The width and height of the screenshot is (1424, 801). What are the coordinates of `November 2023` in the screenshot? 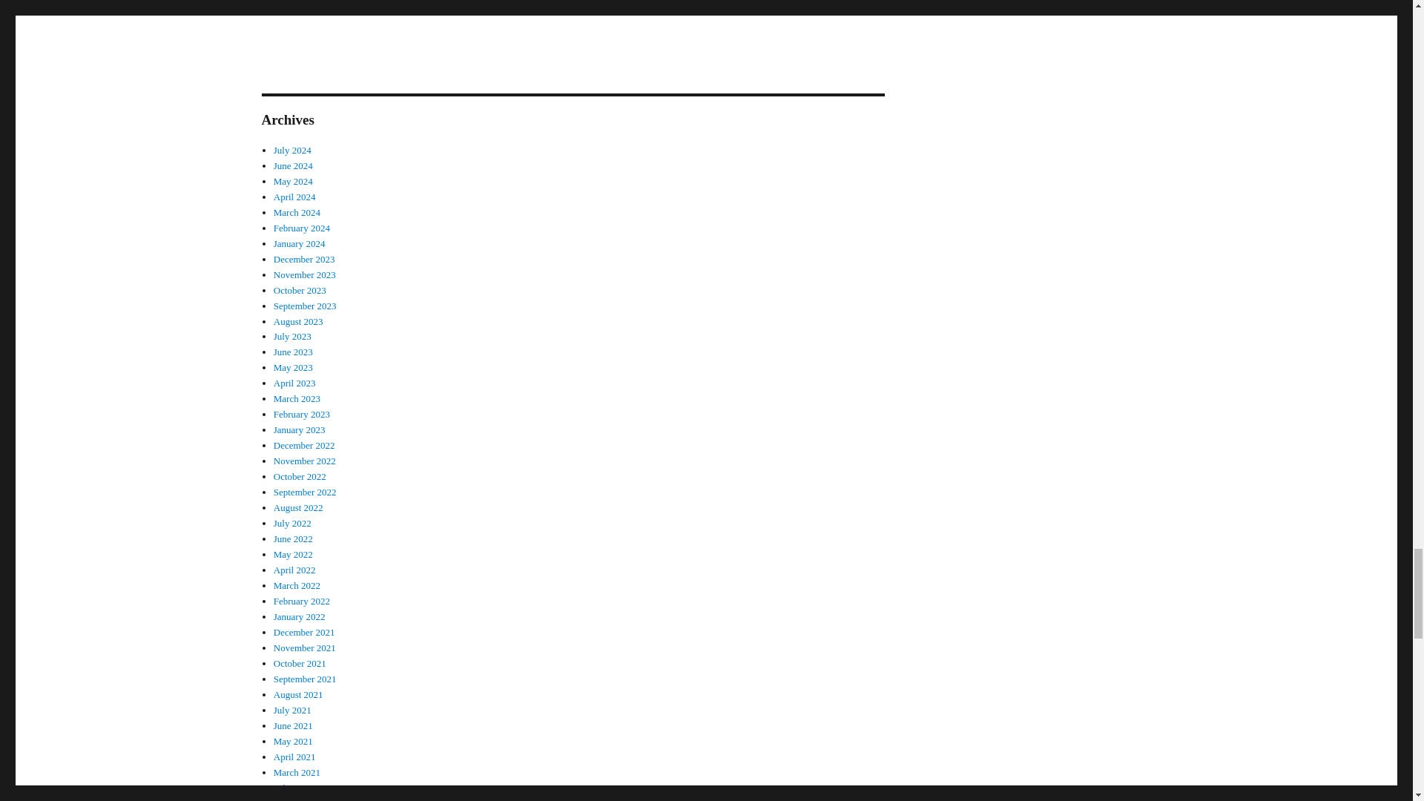 It's located at (304, 274).